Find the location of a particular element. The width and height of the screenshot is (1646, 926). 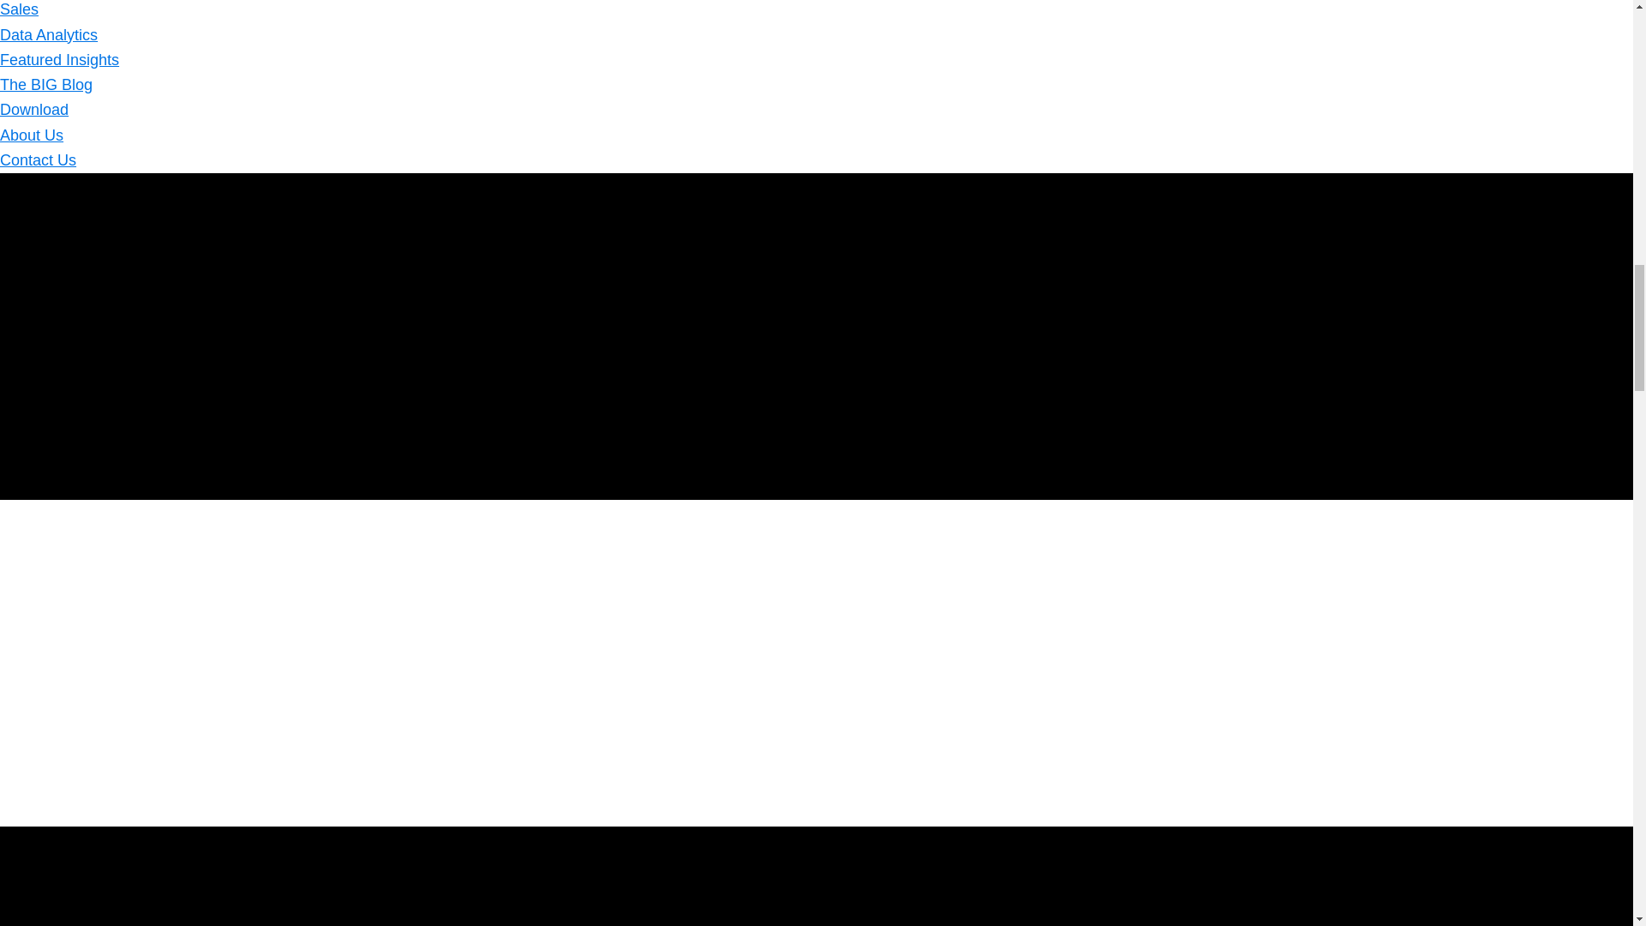

Data Analytics is located at coordinates (48, 34).